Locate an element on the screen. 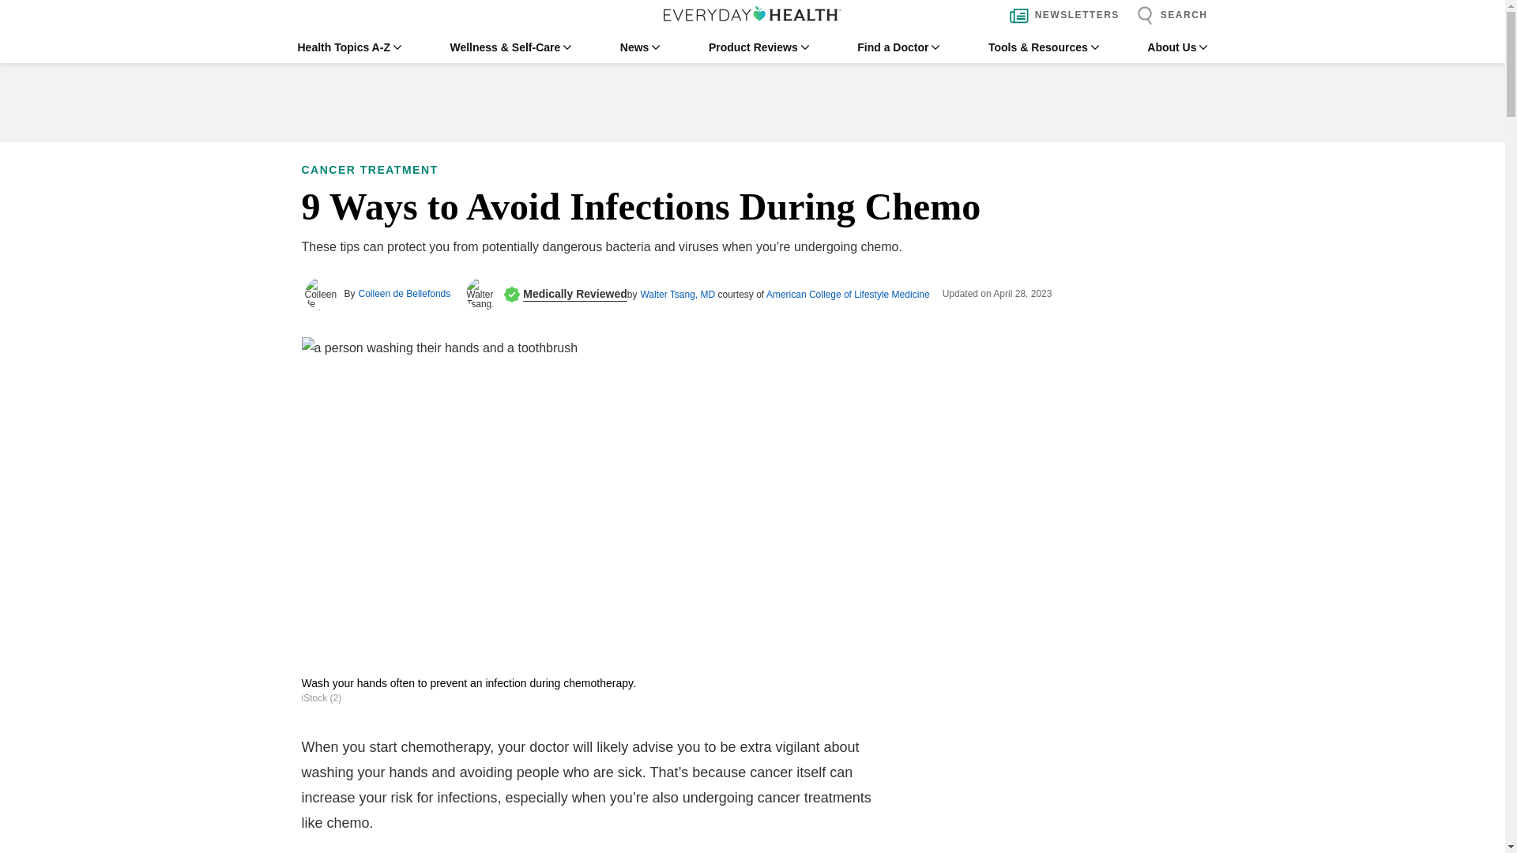  NEWSLETTERS is located at coordinates (1060, 16).